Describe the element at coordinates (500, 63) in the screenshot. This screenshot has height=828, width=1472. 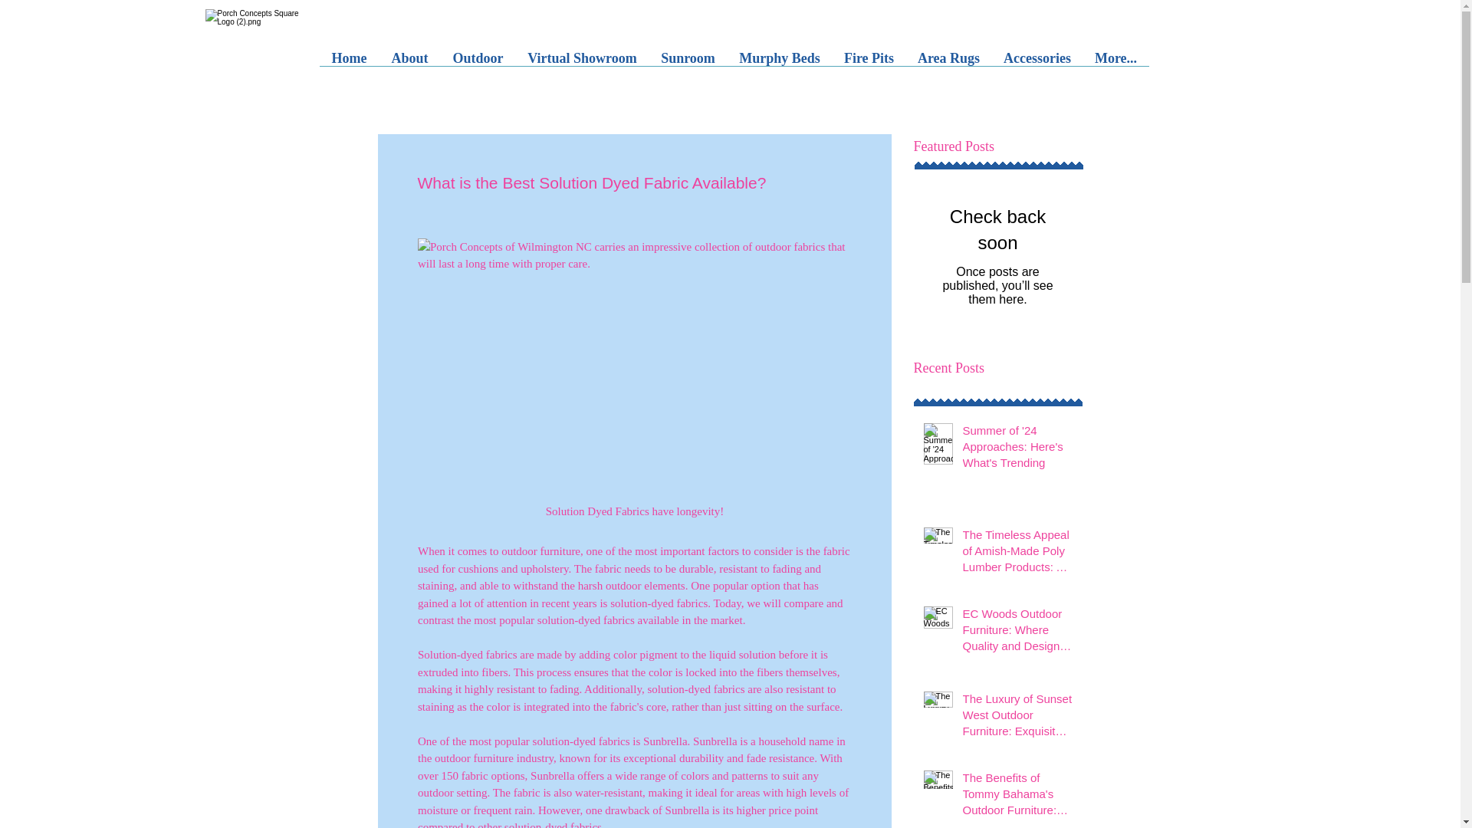
I see `Outdoor` at that location.